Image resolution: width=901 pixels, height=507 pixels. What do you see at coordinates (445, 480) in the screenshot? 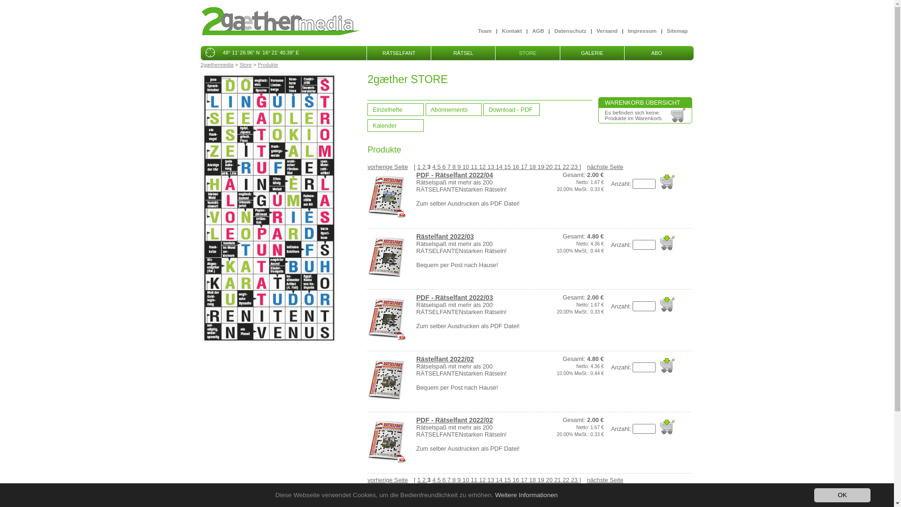
I see `6` at bounding box center [445, 480].